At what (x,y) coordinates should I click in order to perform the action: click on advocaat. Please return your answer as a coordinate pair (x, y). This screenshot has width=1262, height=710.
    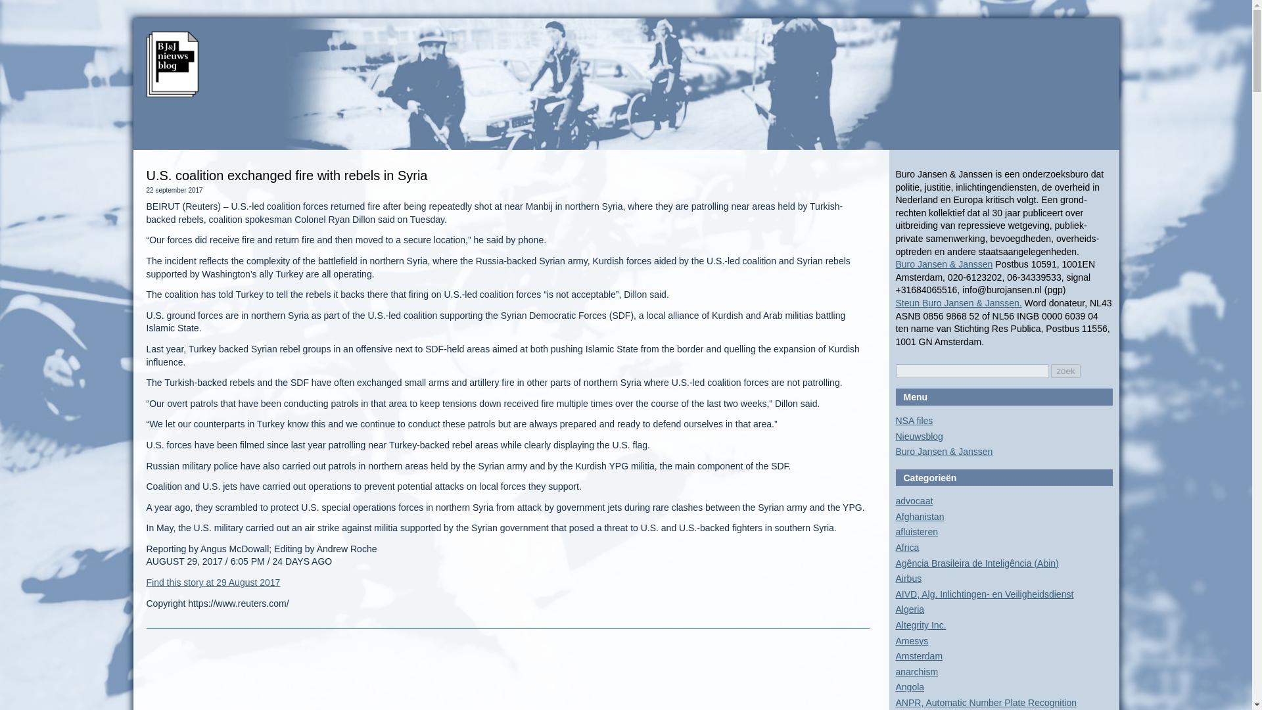
    Looking at the image, I should click on (914, 501).